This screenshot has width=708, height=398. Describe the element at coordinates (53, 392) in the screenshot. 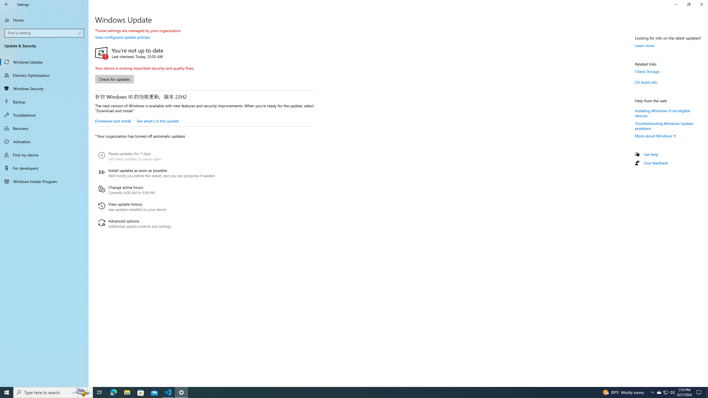

I see `More about Windows 11` at that location.